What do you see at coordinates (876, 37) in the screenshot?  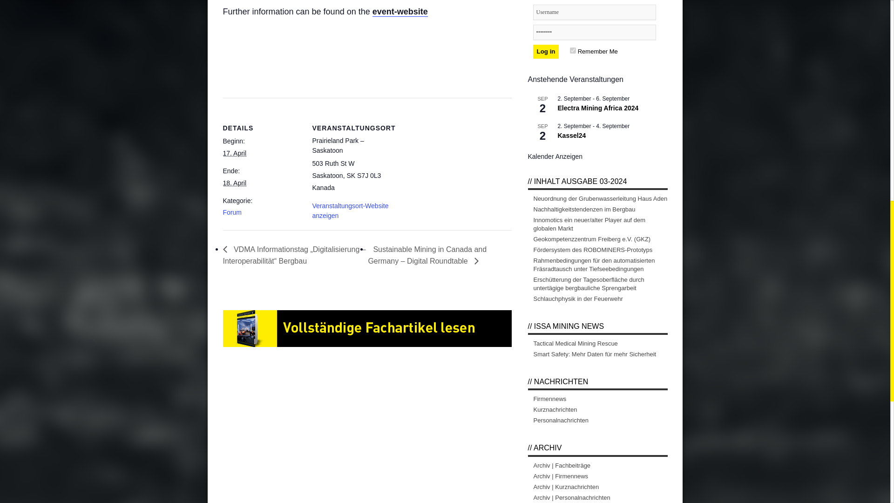 I see `Scroll To Top` at bounding box center [876, 37].